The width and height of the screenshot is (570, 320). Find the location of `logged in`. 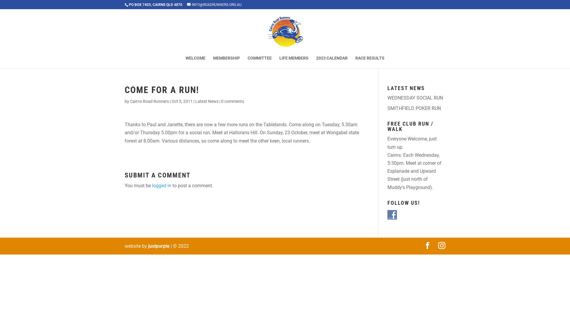

logged in is located at coordinates (161, 185).